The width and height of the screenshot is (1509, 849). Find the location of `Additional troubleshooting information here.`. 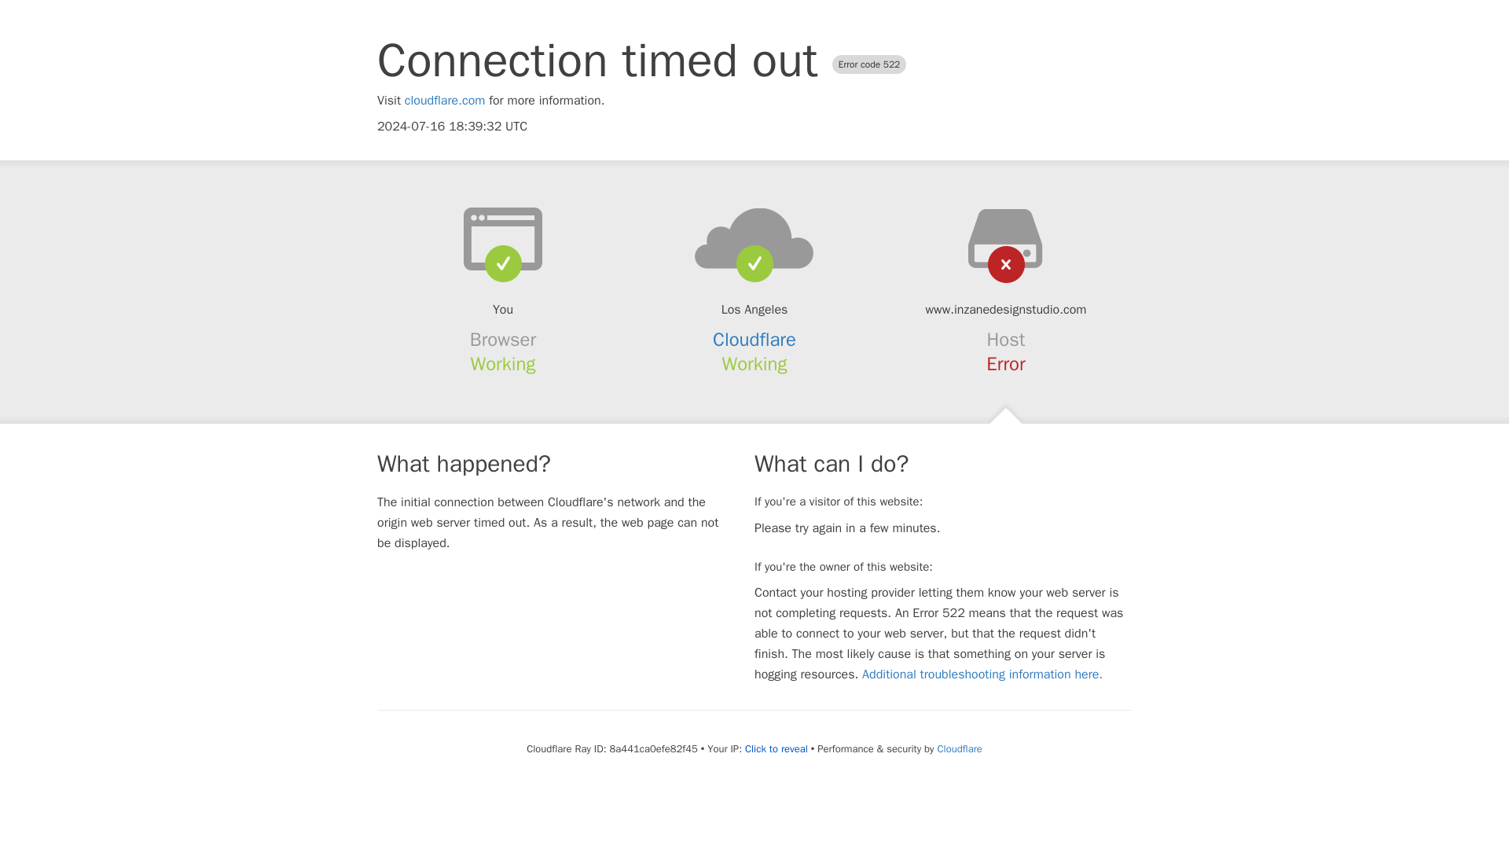

Additional troubleshooting information here. is located at coordinates (982, 674).